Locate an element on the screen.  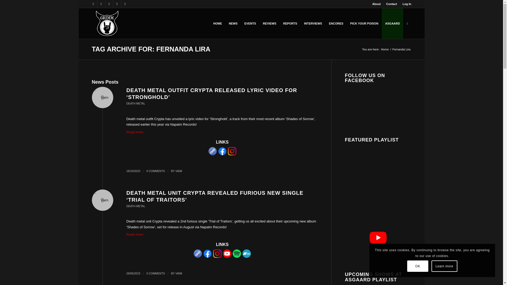
Instagram is located at coordinates (117, 4).